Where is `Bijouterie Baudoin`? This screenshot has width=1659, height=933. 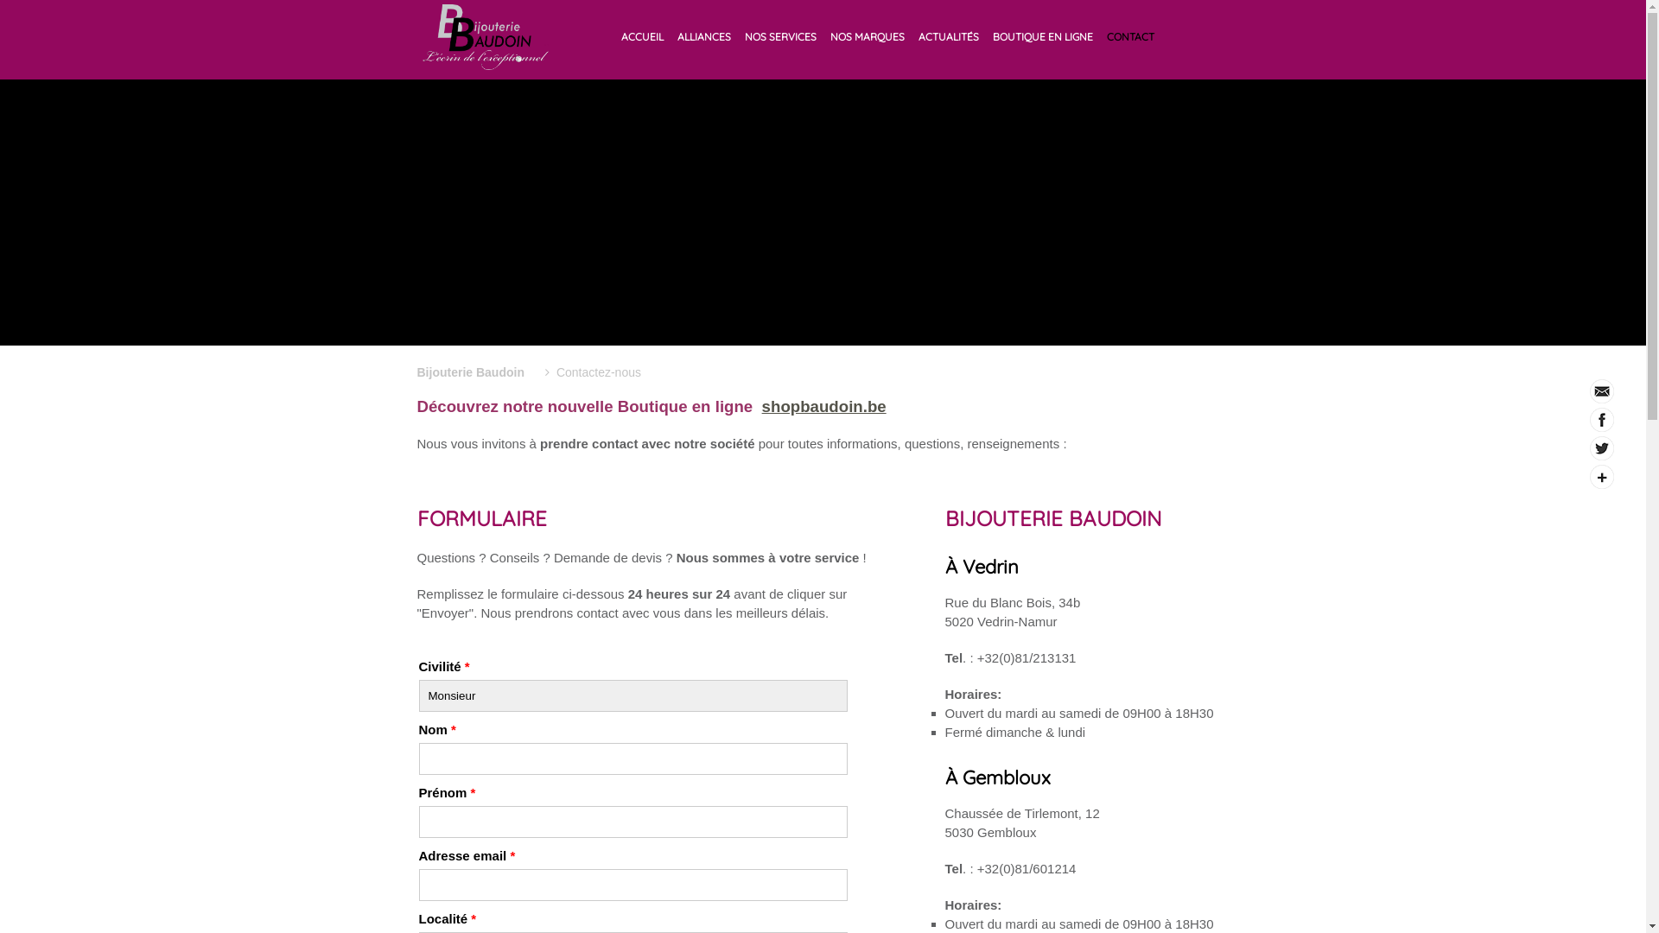 Bijouterie Baudoin is located at coordinates (486, 37).